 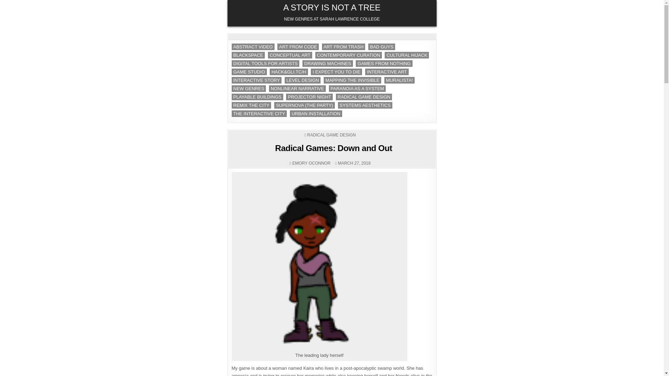 What do you see at coordinates (256, 80) in the screenshot?
I see `INTERACTIVE STORY` at bounding box center [256, 80].